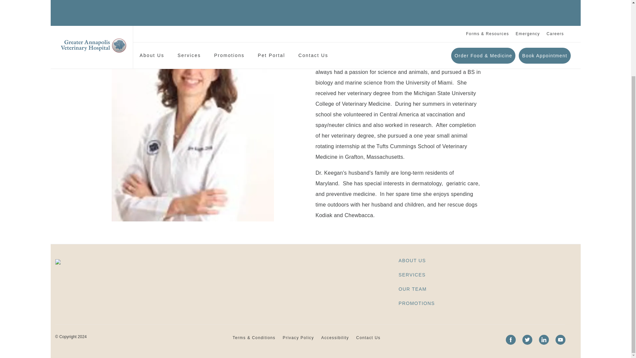 The height and width of the screenshot is (358, 636). Describe the element at coordinates (417, 316) in the screenshot. I see `PROMOTIONS` at that location.